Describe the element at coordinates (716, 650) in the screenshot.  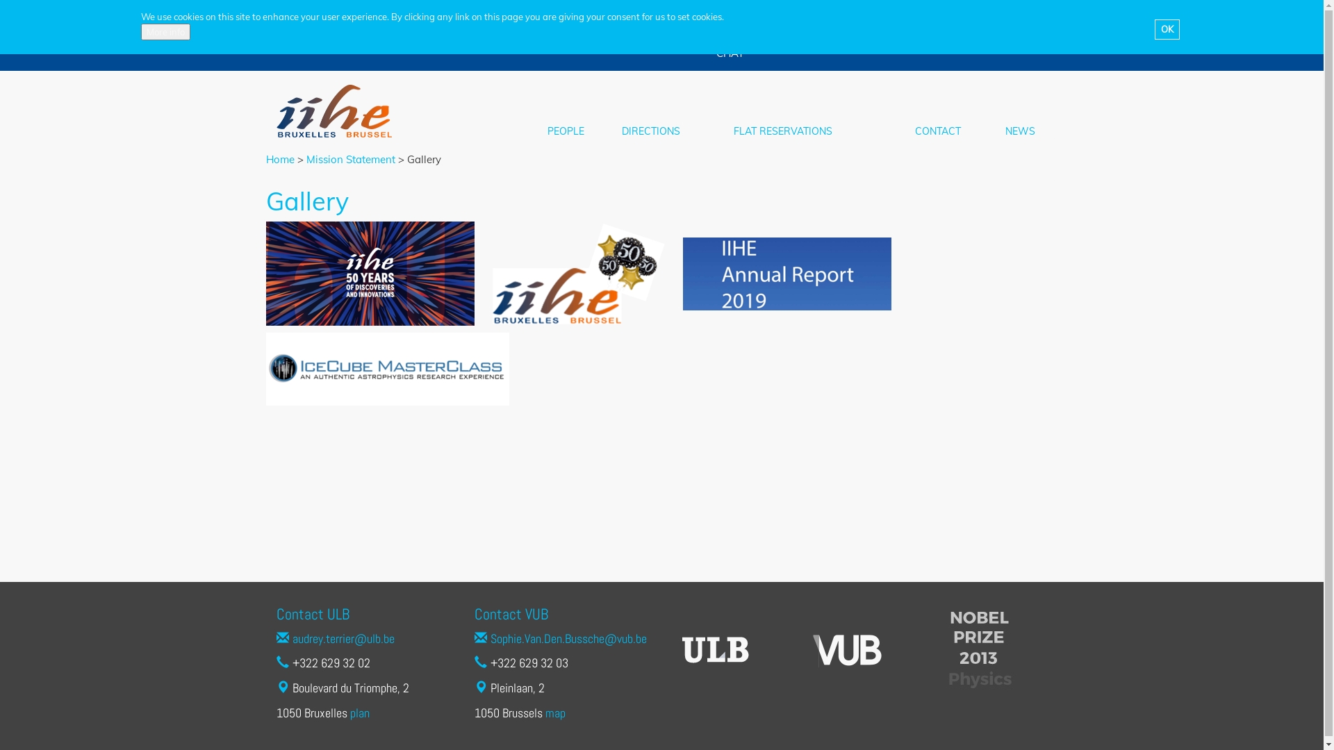
I see `Visit ULB website` at that location.